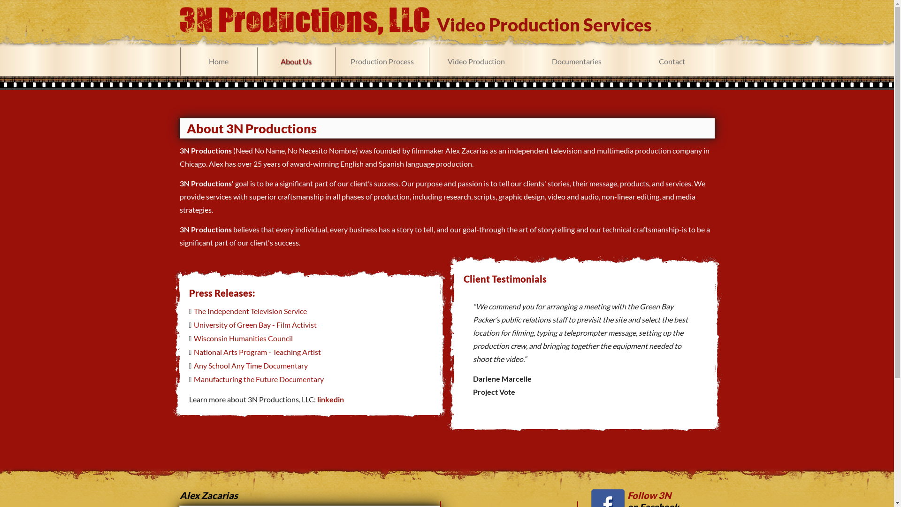 This screenshot has height=507, width=901. What do you see at coordinates (251, 365) in the screenshot?
I see `Any School Any Time Documentary` at bounding box center [251, 365].